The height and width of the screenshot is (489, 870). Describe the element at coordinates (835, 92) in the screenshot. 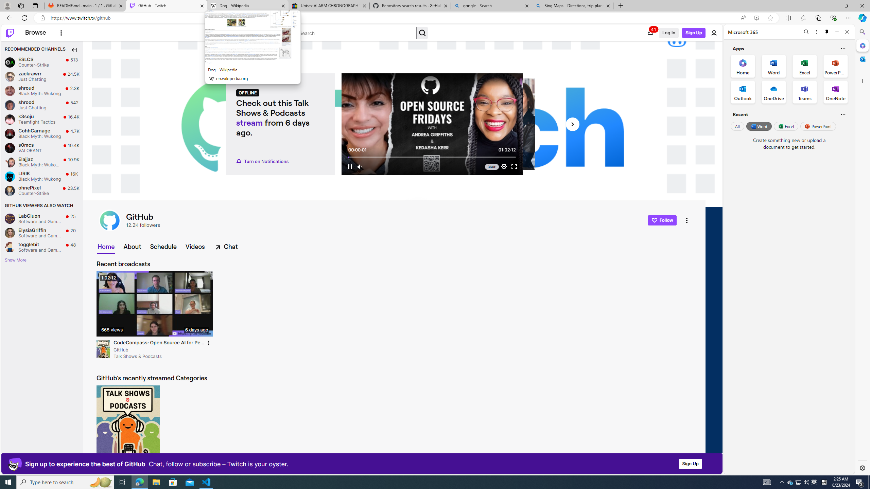

I see `OneNote Office App` at that location.